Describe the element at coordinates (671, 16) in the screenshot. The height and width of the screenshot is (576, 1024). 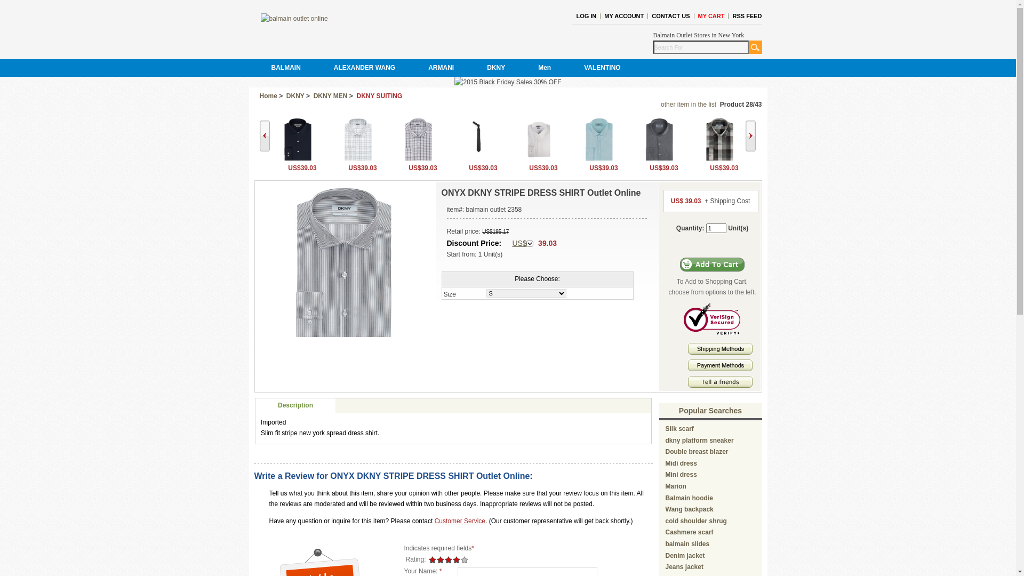
I see `CONTACT US` at that location.